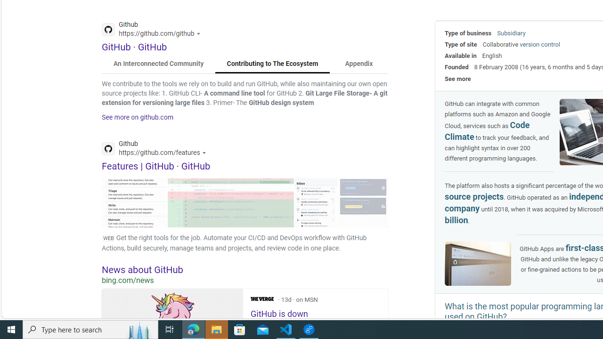  I want to click on Actions for this site, so click(205, 153).